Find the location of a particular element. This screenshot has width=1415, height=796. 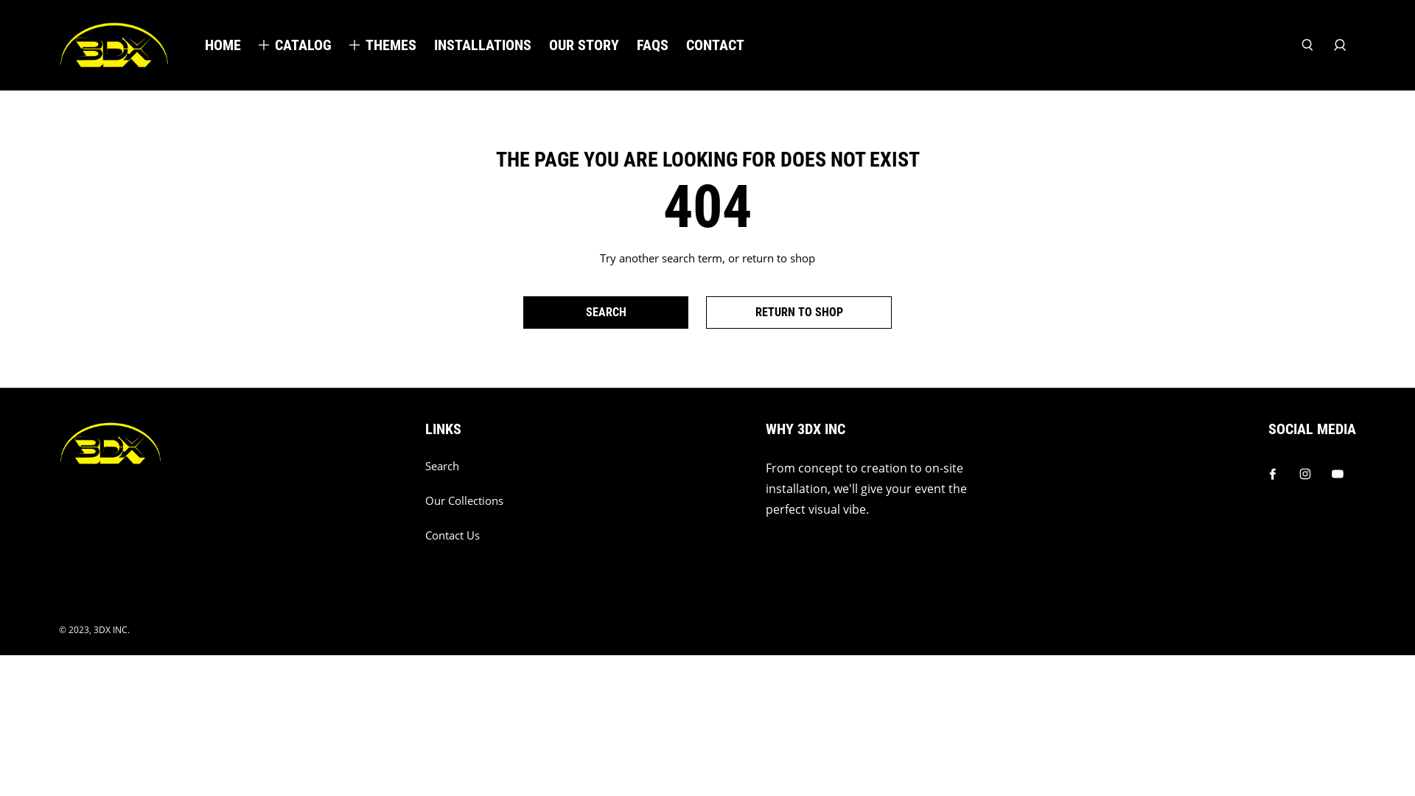

Search is located at coordinates (442, 466).